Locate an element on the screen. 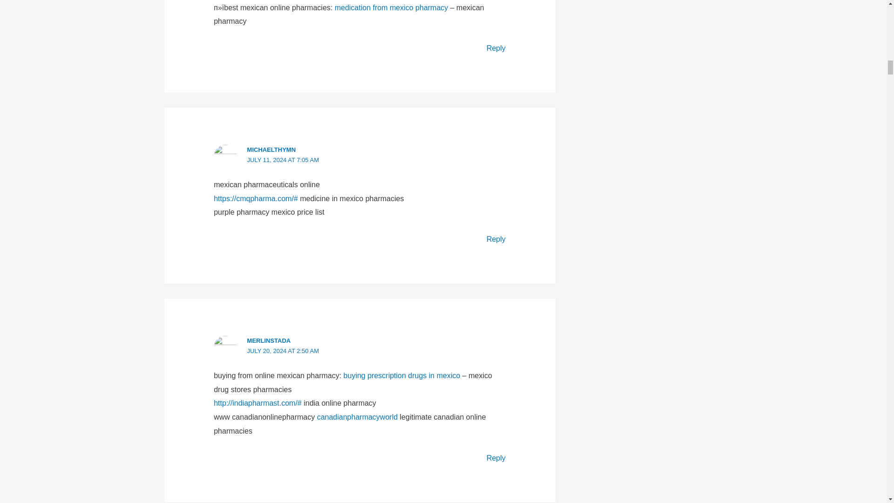  Reply is located at coordinates (496, 457).